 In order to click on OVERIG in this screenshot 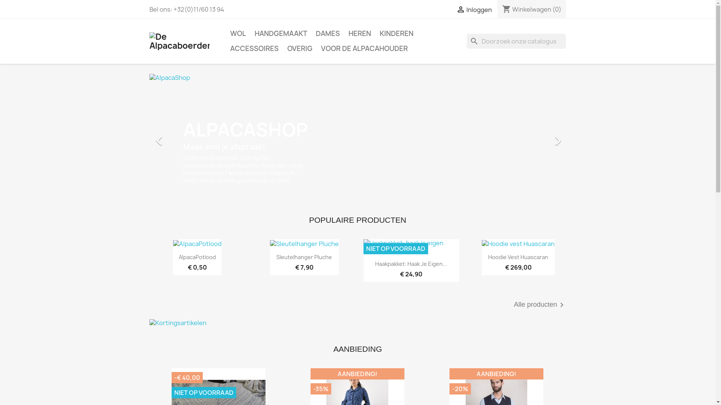, I will do `click(300, 49)`.